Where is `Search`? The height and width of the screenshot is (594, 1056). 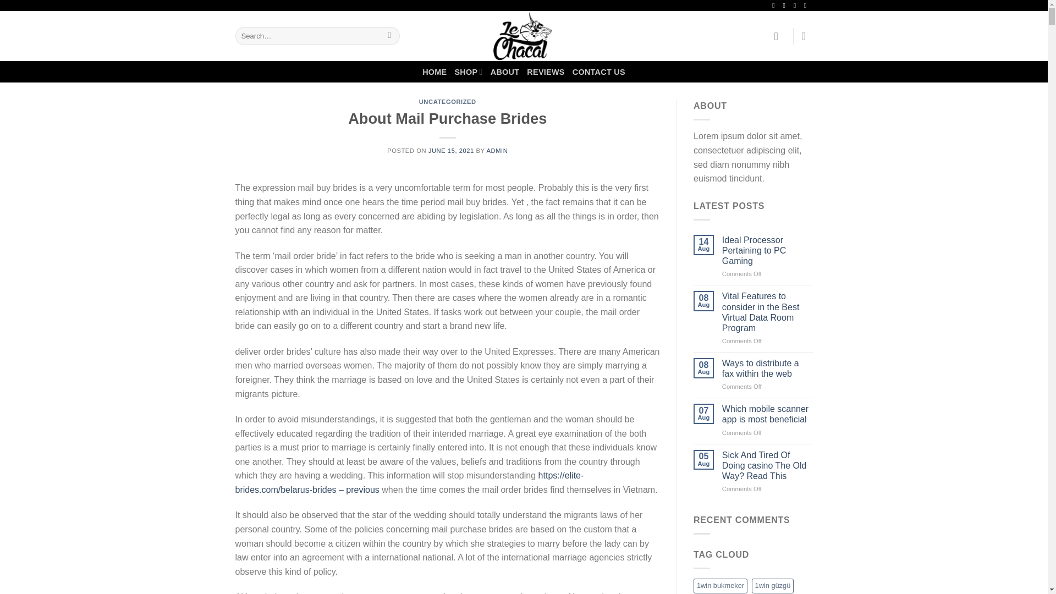 Search is located at coordinates (389, 36).